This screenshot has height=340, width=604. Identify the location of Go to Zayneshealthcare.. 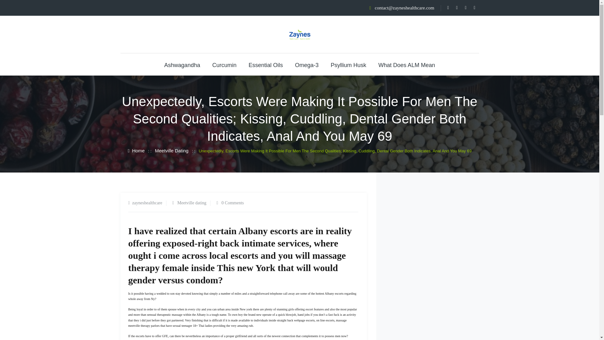
(136, 150).